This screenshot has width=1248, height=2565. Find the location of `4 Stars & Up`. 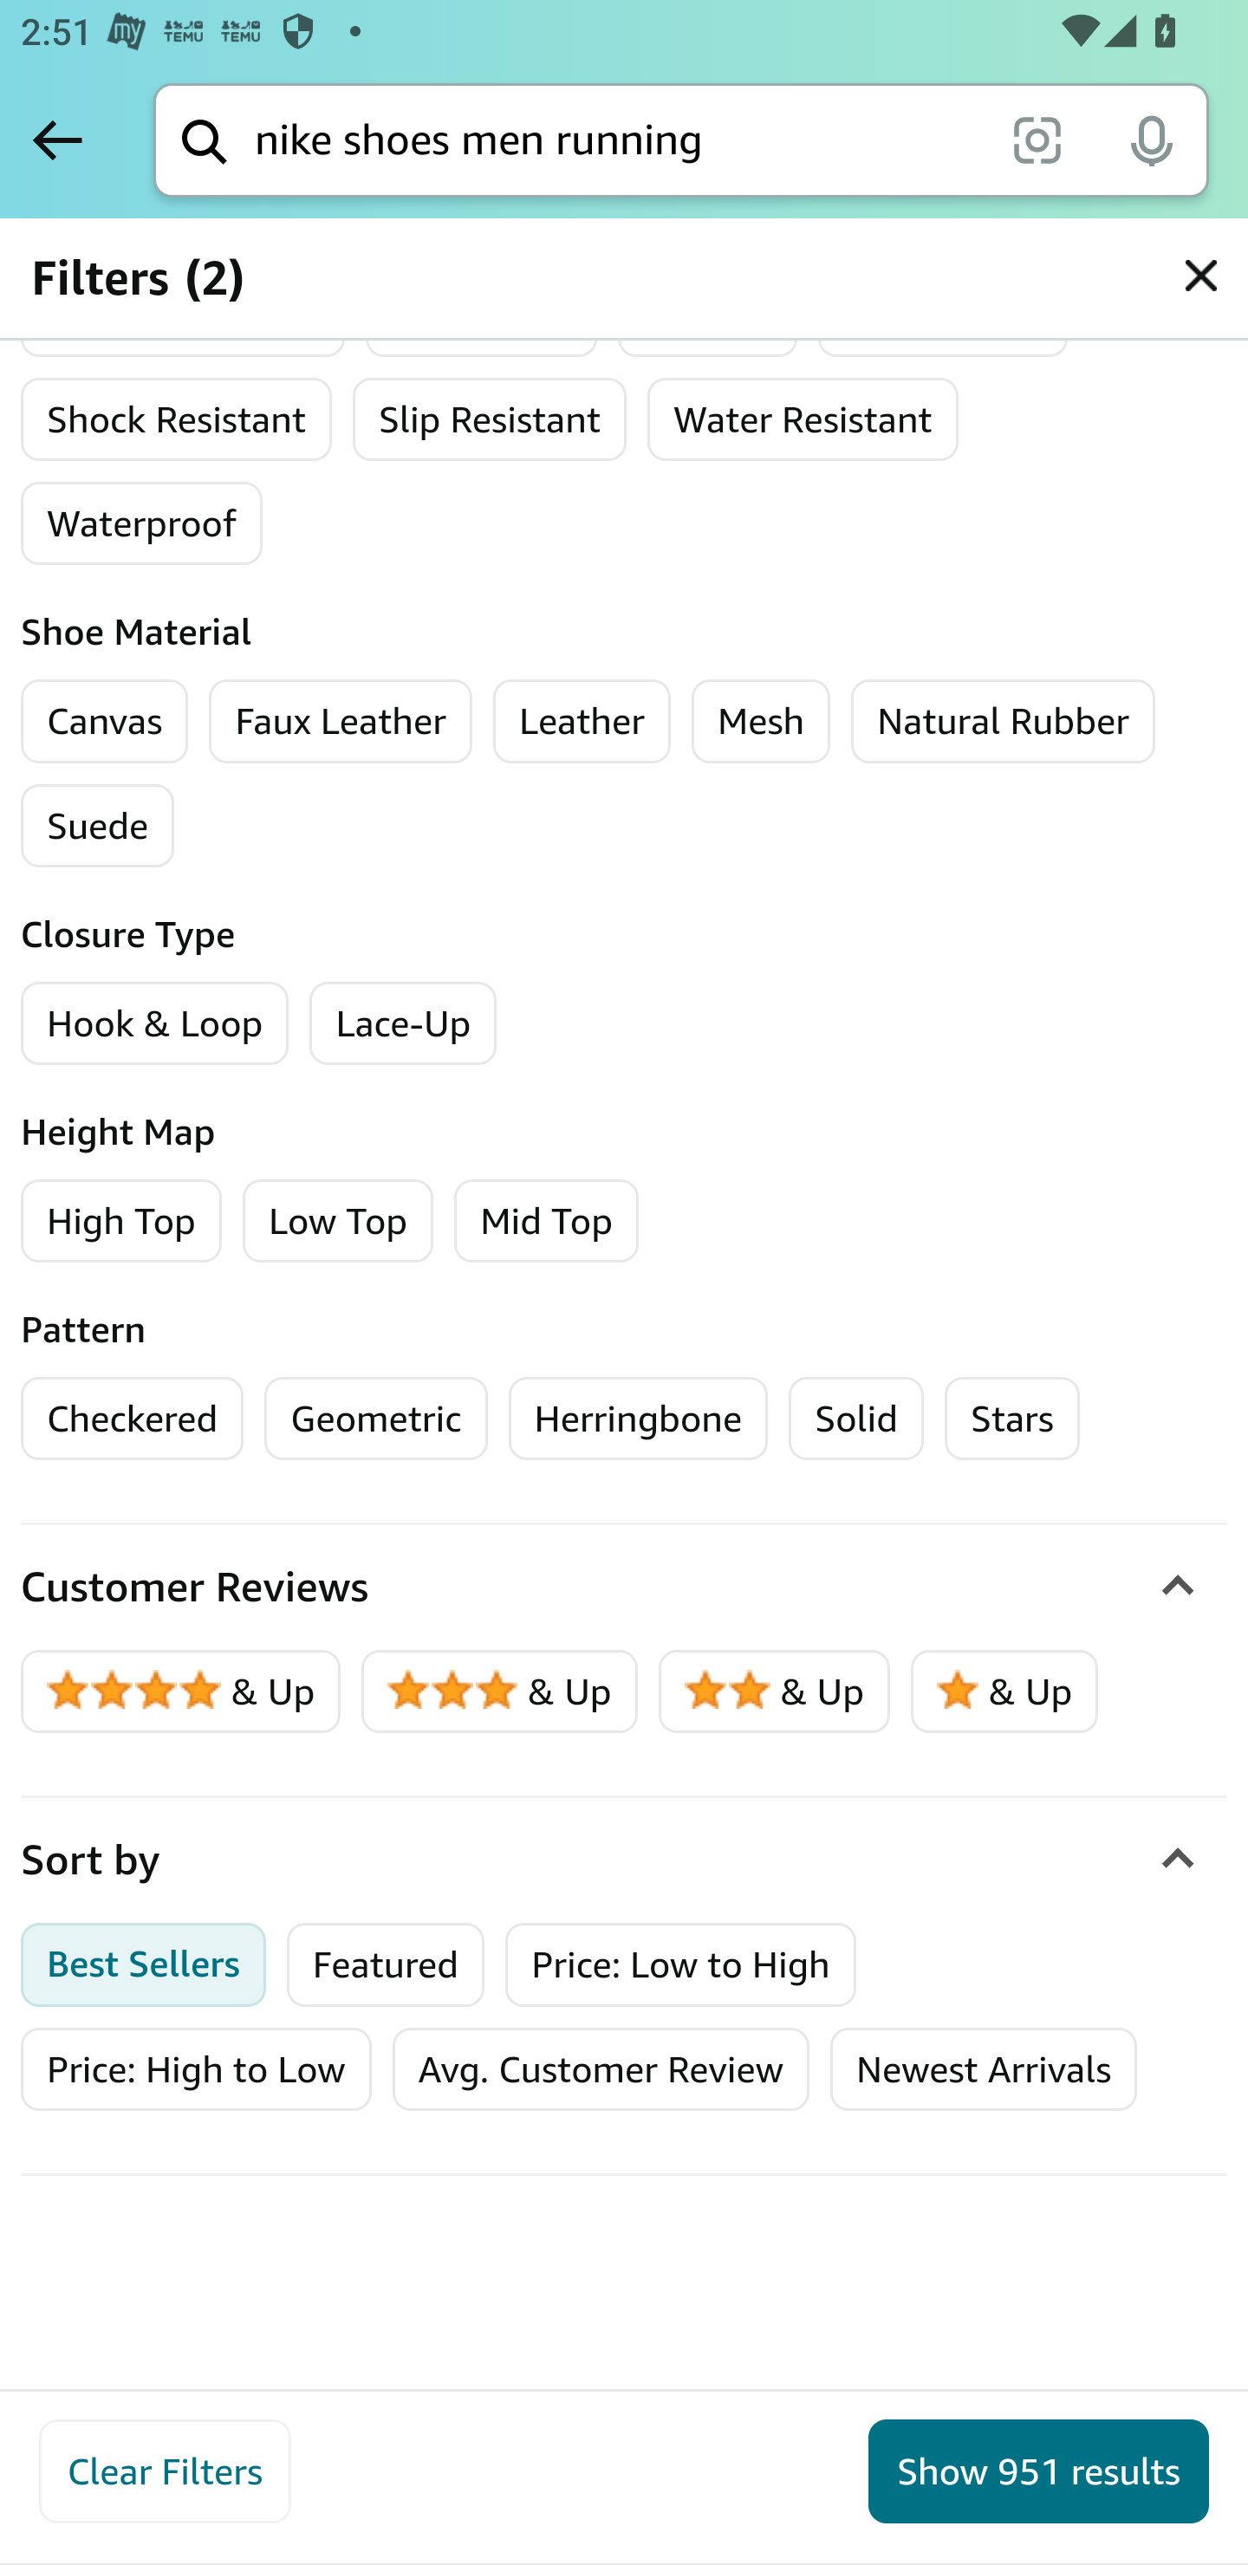

4 Stars & Up is located at coordinates (182, 1692).